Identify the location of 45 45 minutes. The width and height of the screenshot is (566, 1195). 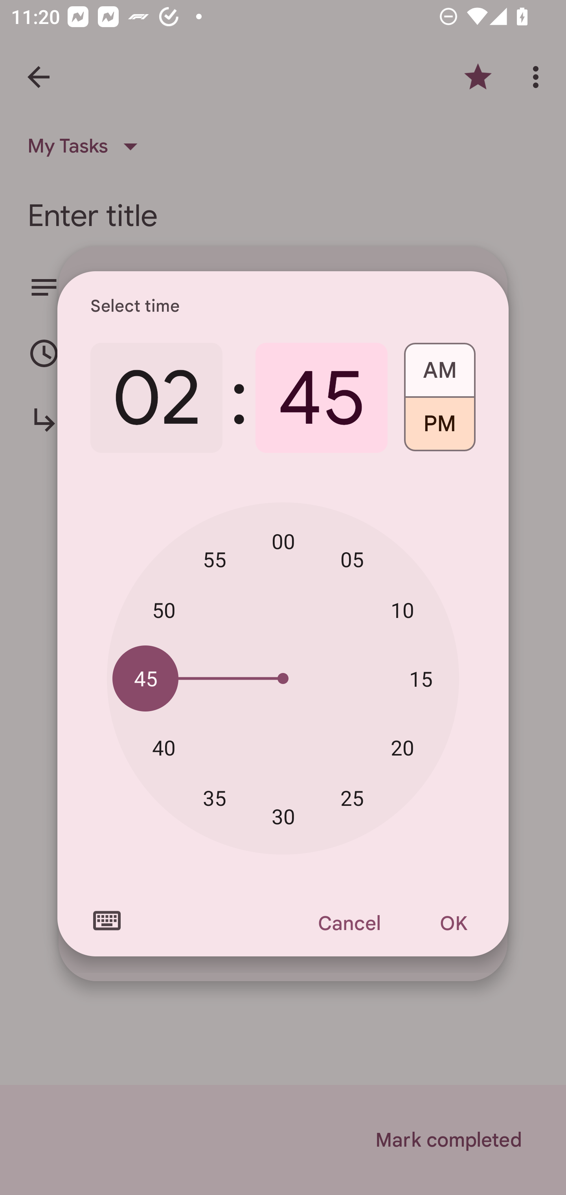
(322, 398).